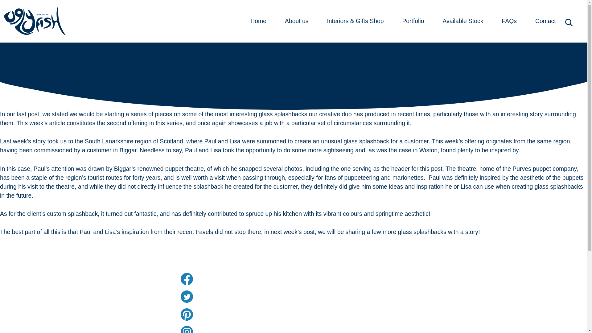 The height and width of the screenshot is (333, 592). What do you see at coordinates (118, 302) in the screenshot?
I see `FAQs` at bounding box center [118, 302].